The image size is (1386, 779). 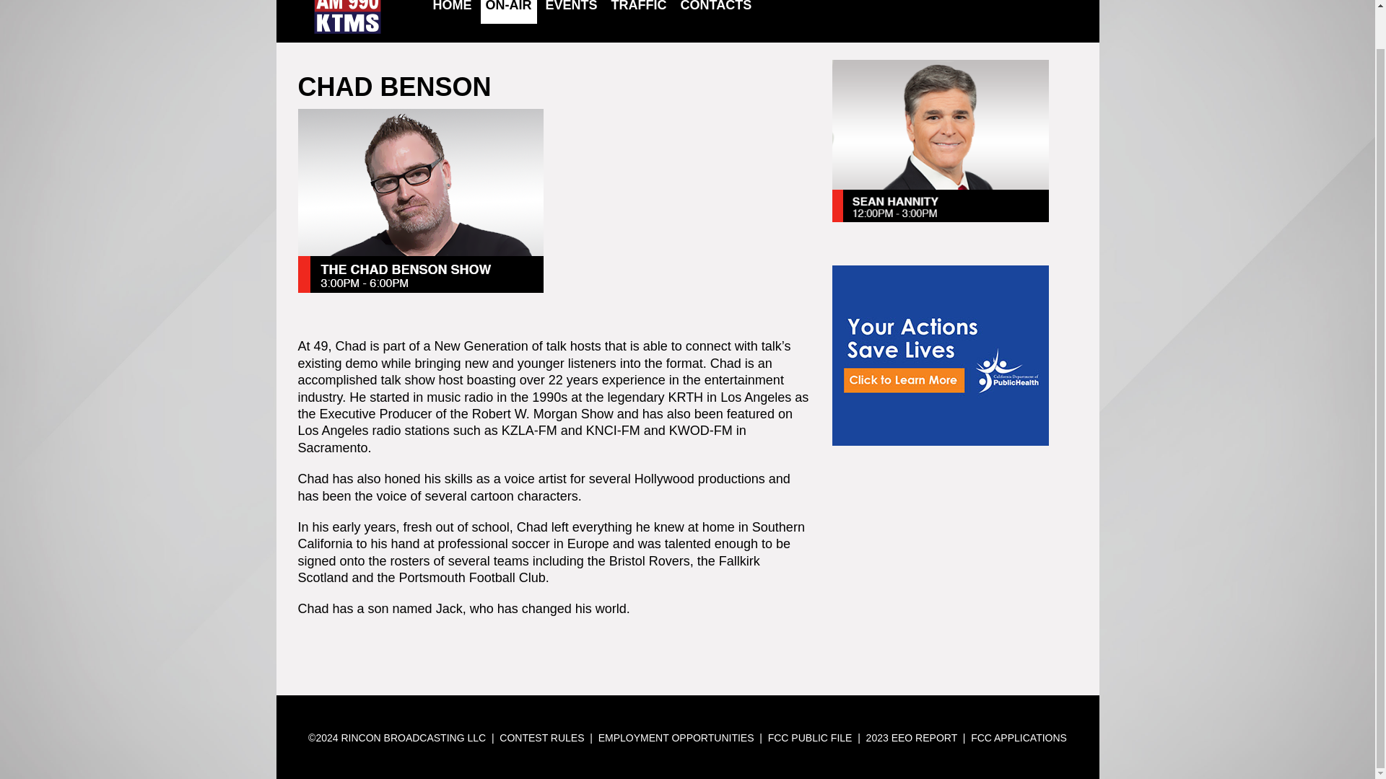 What do you see at coordinates (452, 6) in the screenshot?
I see `HOME` at bounding box center [452, 6].